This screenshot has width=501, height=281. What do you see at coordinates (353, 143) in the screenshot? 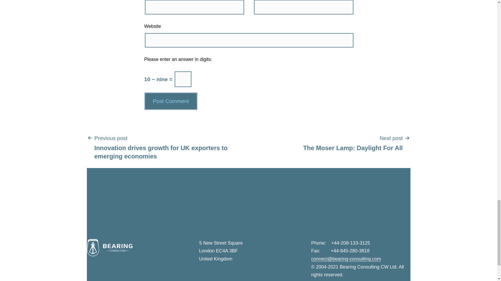
I see `Post Comment` at bounding box center [353, 143].